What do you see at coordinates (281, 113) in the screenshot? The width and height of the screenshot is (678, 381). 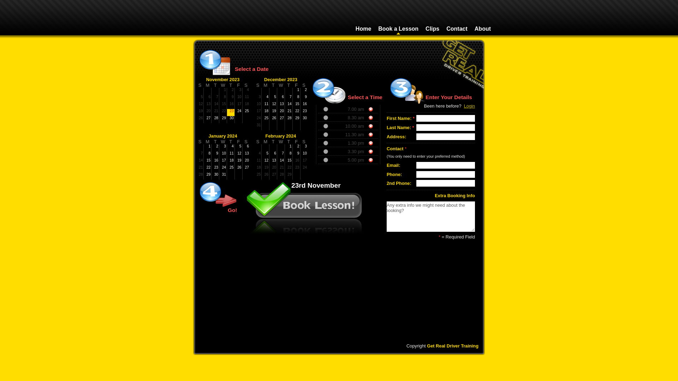 I see `20` at bounding box center [281, 113].